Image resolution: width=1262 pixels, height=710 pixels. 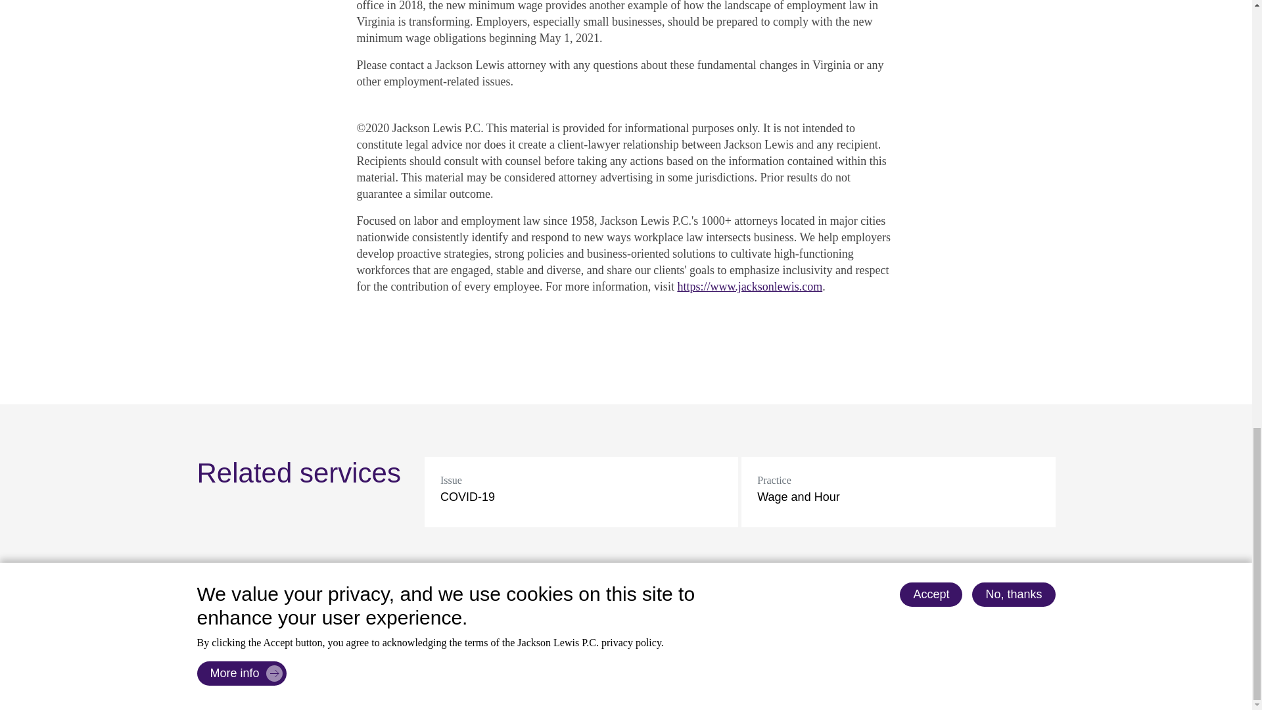 I want to click on Disclaimer, Privacy and Copyright, so click(x=463, y=687).